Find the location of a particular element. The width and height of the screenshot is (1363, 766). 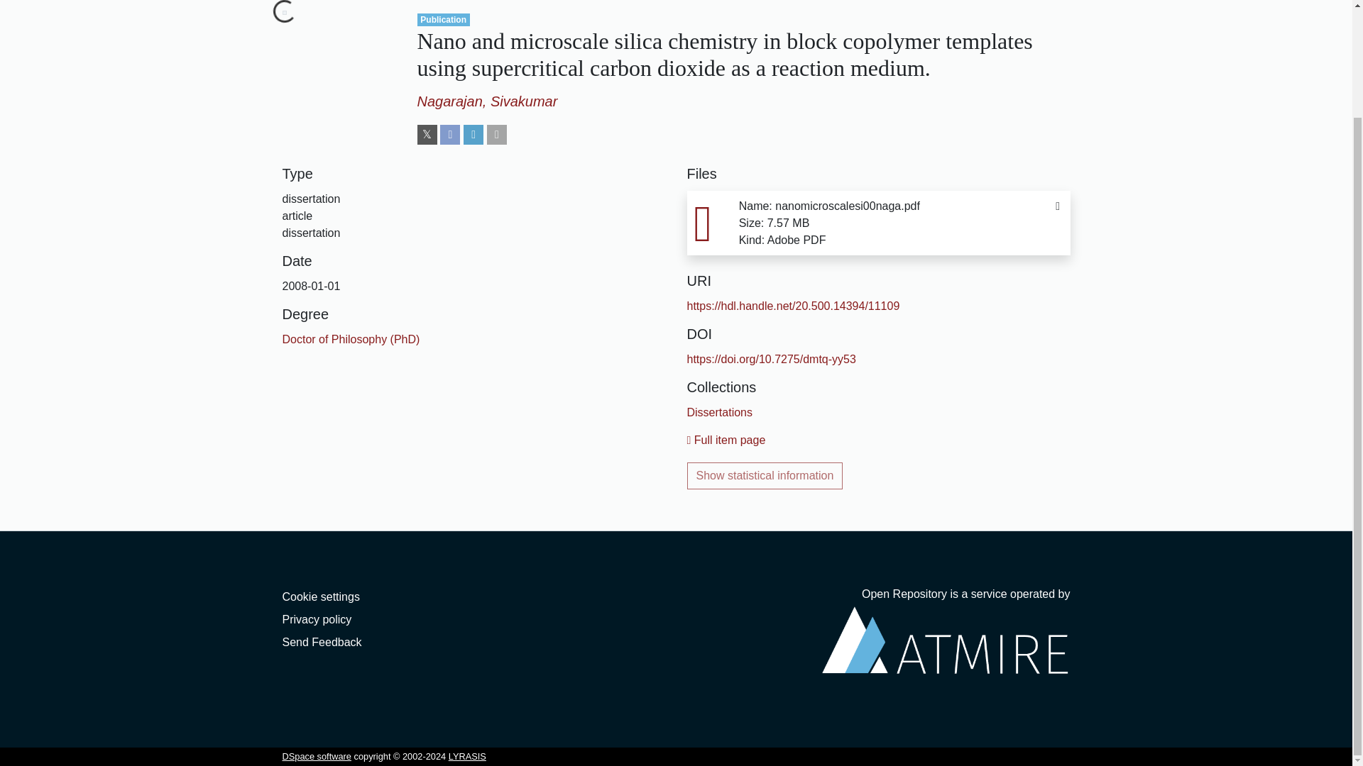

DSpace software is located at coordinates (317, 756).